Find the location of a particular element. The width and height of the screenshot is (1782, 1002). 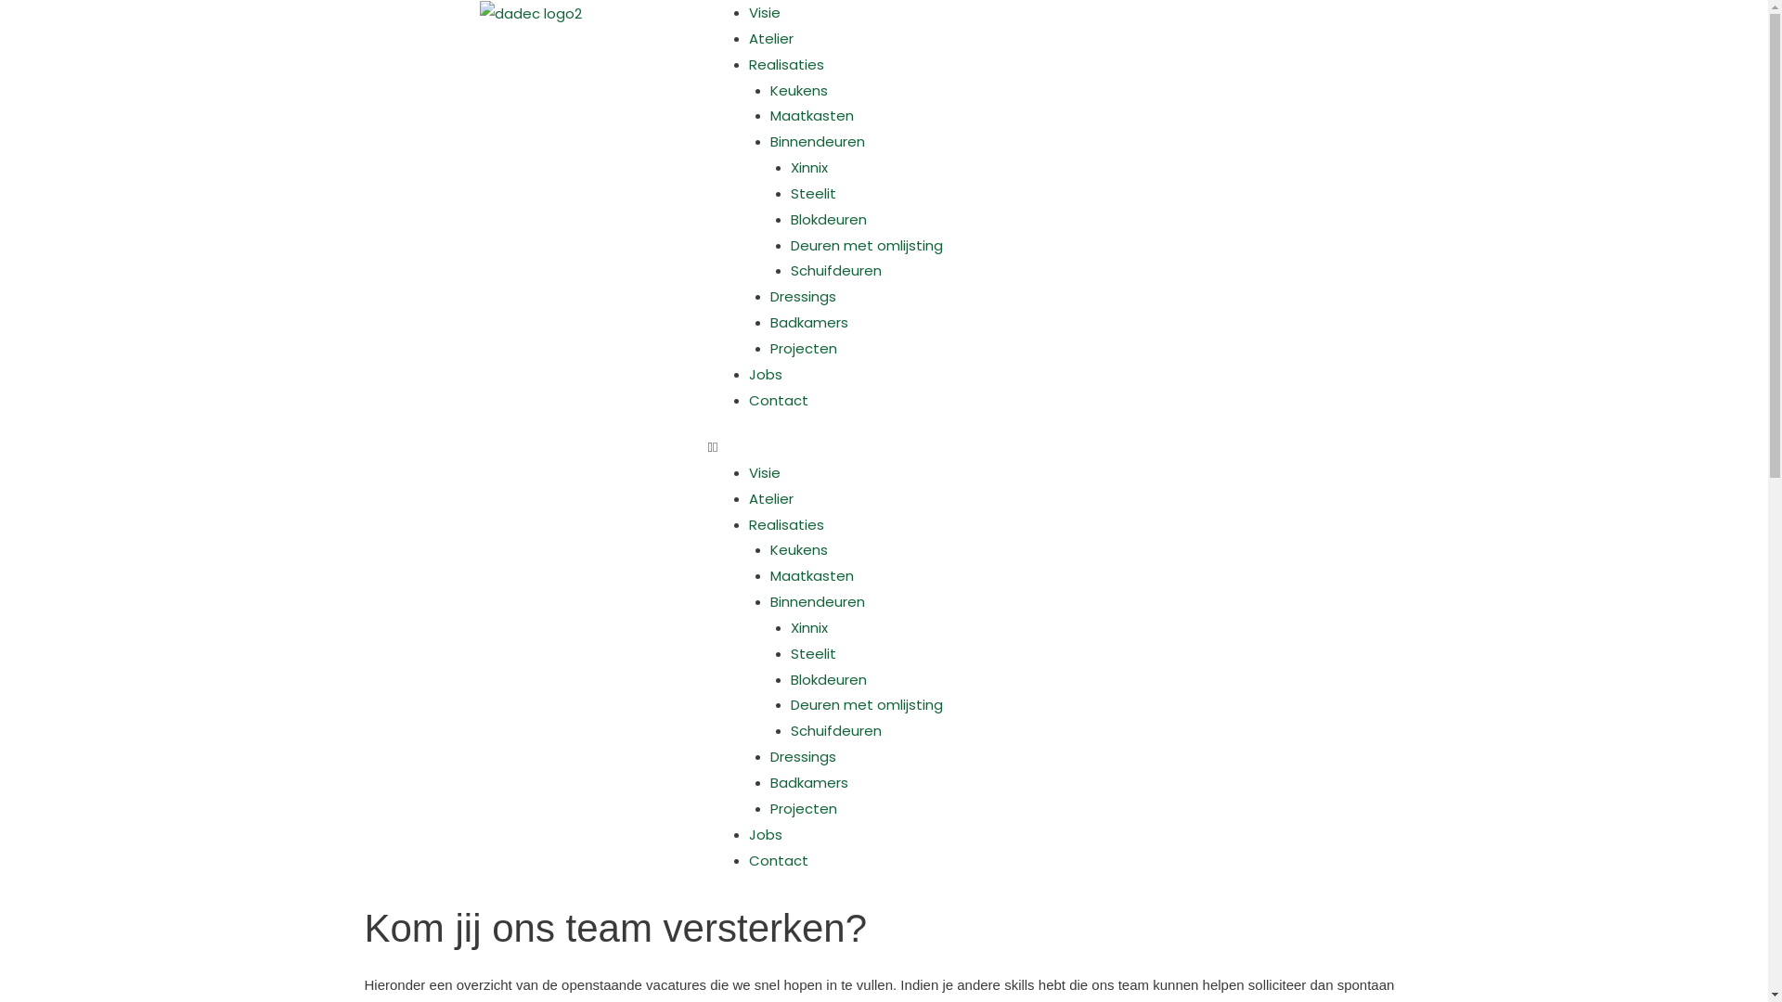

Xinnix is located at coordinates (809, 627).